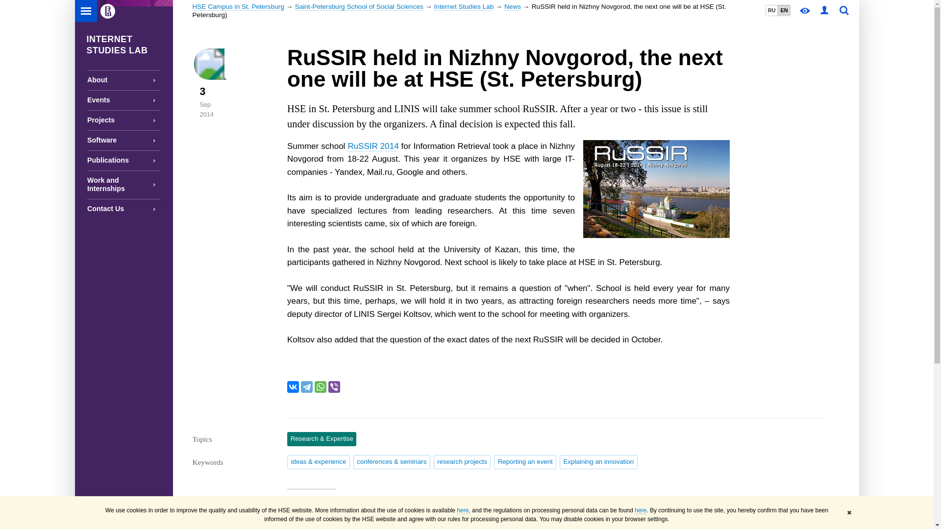 The width and height of the screenshot is (941, 529). What do you see at coordinates (334, 387) in the screenshot?
I see `Viber` at bounding box center [334, 387].